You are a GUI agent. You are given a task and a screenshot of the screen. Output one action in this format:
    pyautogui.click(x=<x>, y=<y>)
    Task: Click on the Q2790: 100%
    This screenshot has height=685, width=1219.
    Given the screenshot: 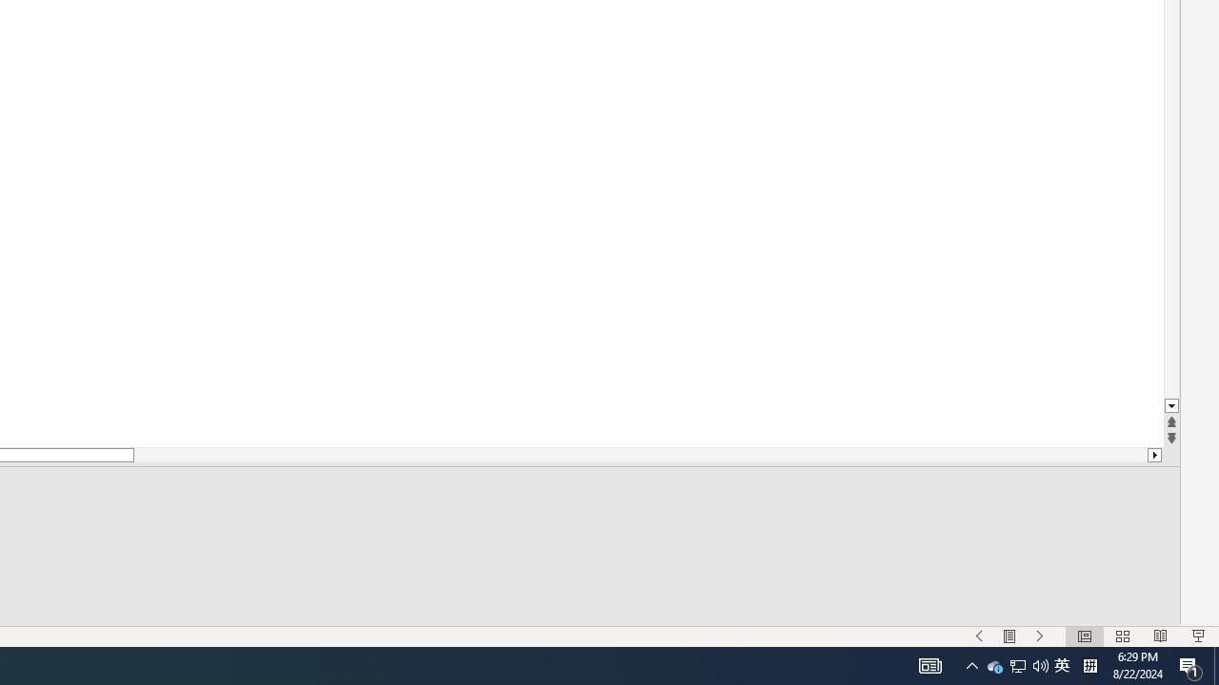 What is the action you would take?
    pyautogui.click(x=1040, y=666)
    